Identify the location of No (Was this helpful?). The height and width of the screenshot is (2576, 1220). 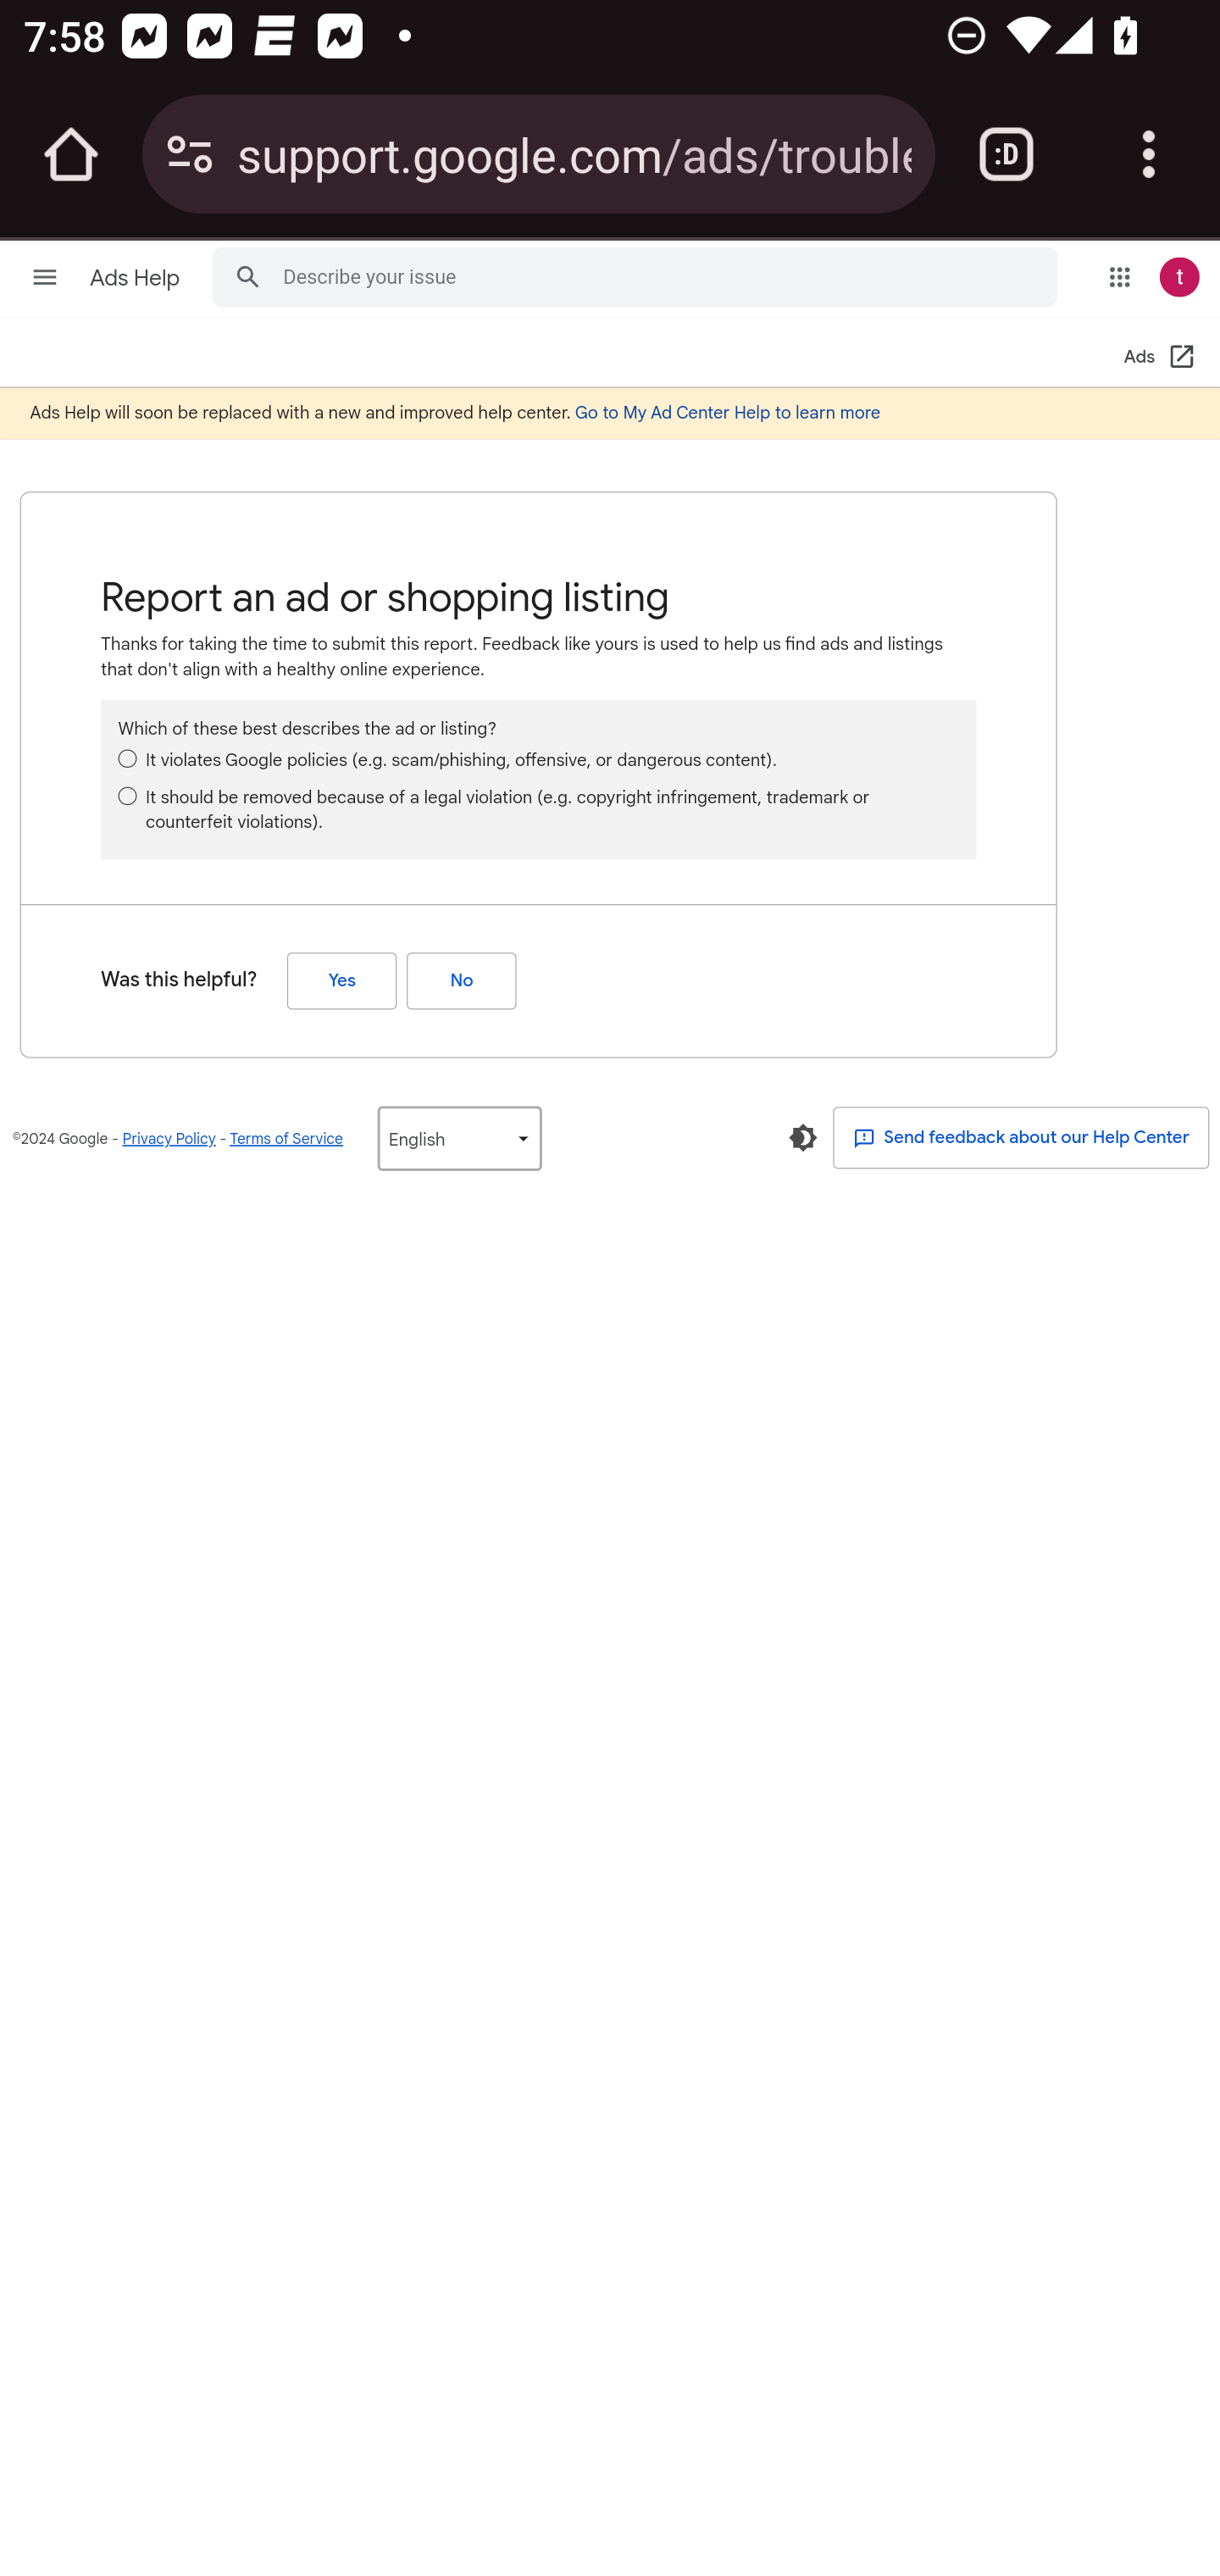
(461, 980).